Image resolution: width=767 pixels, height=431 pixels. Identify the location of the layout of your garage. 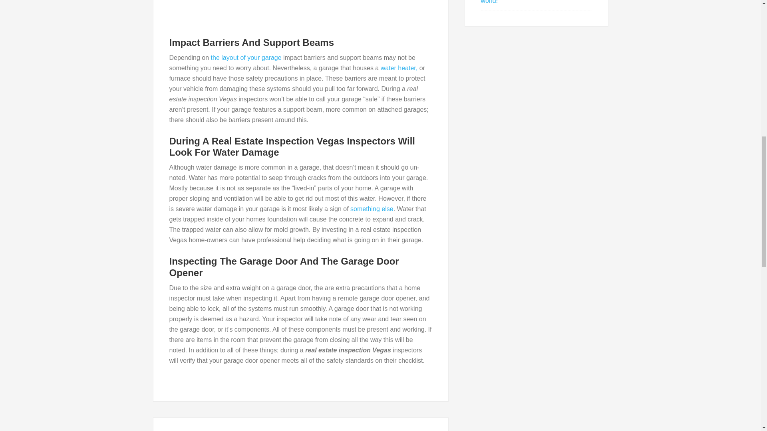
(246, 57).